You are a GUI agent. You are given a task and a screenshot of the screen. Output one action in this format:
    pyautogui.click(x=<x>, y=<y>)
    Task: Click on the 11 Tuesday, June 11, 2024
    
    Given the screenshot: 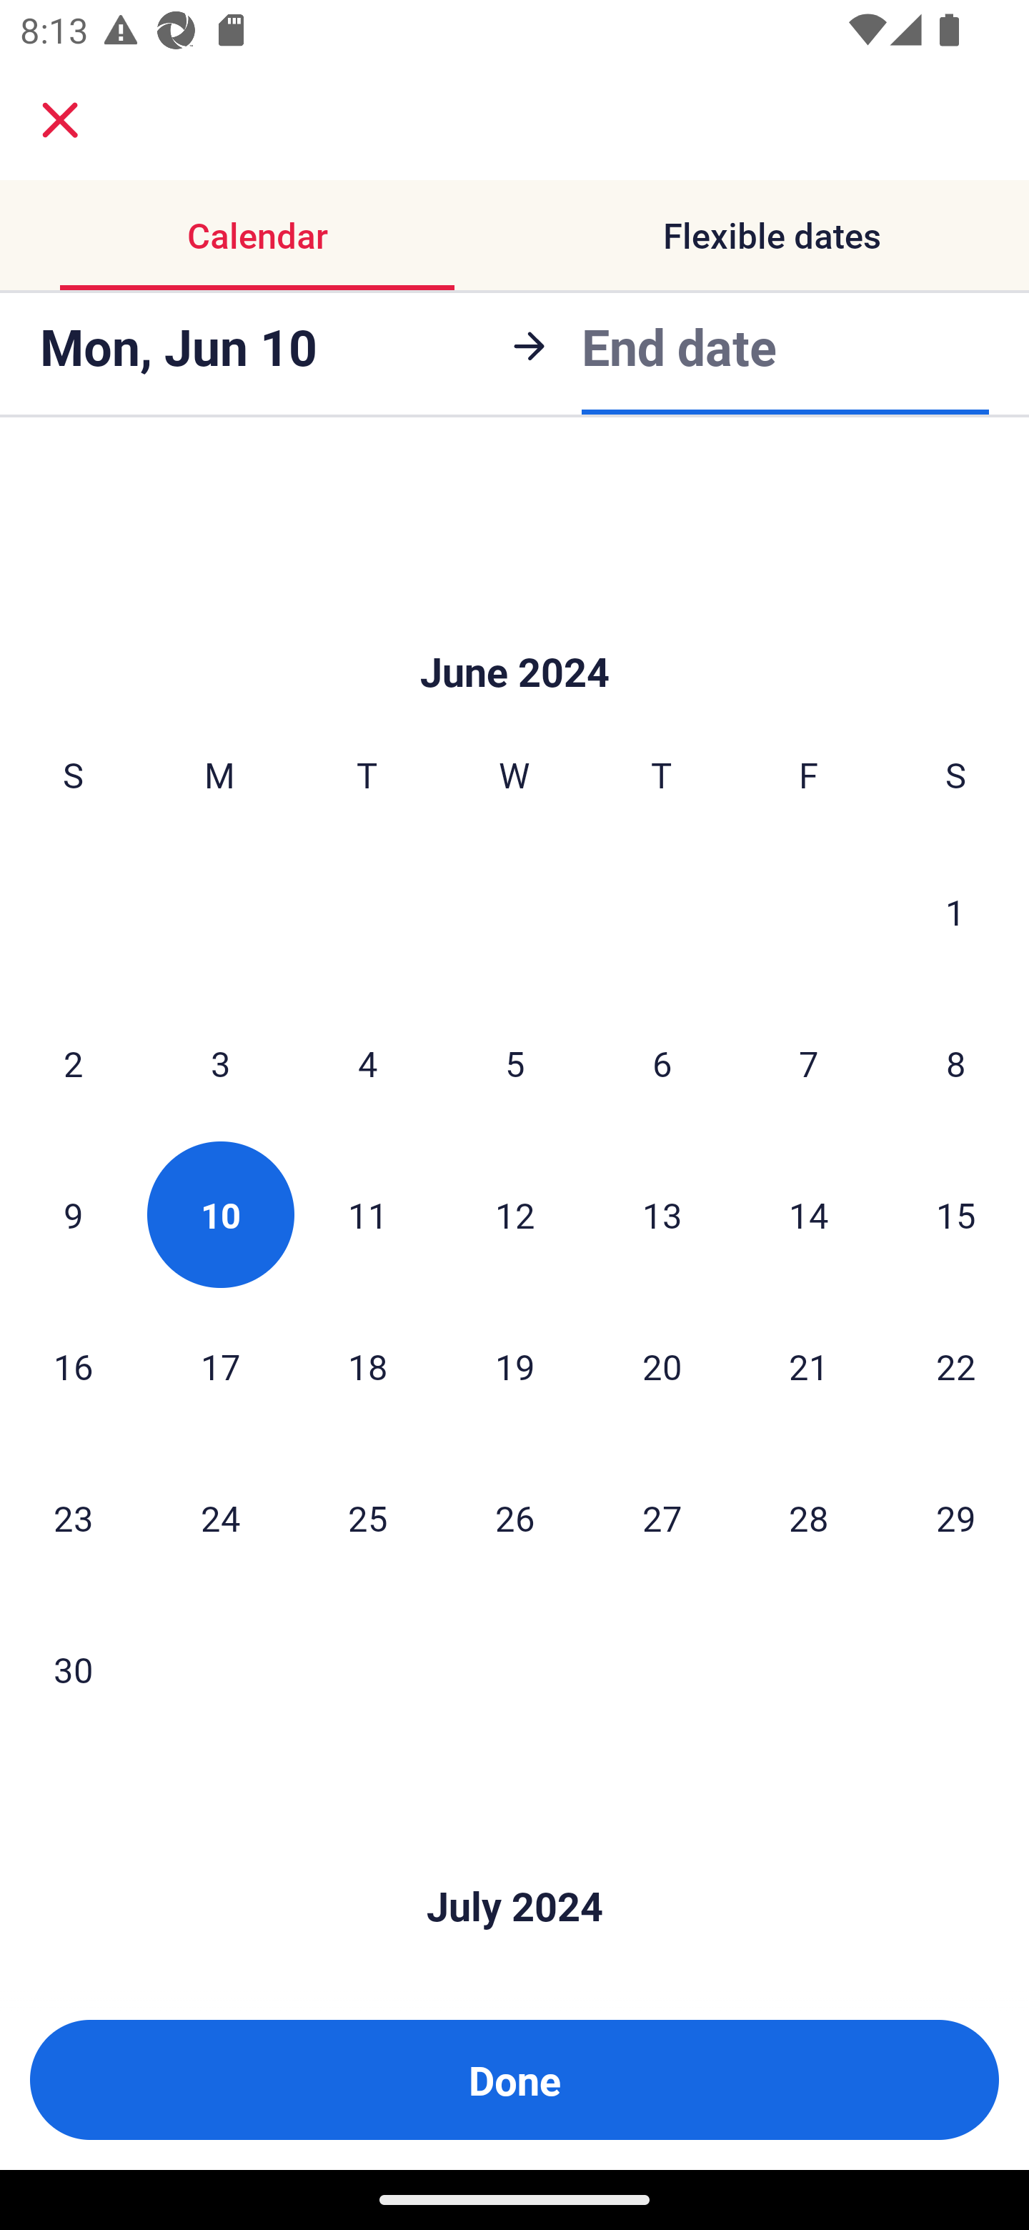 What is the action you would take?
    pyautogui.click(x=367, y=1215)
    